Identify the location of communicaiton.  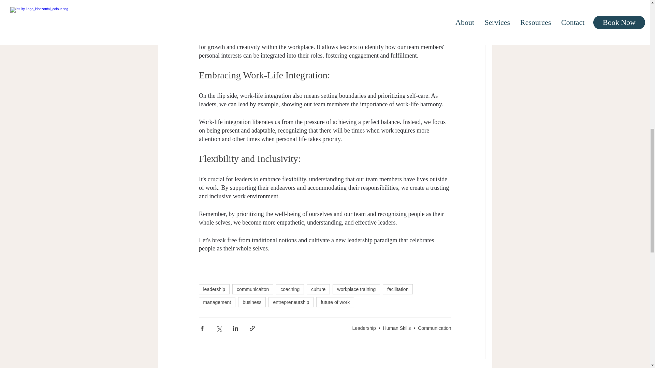
(252, 289).